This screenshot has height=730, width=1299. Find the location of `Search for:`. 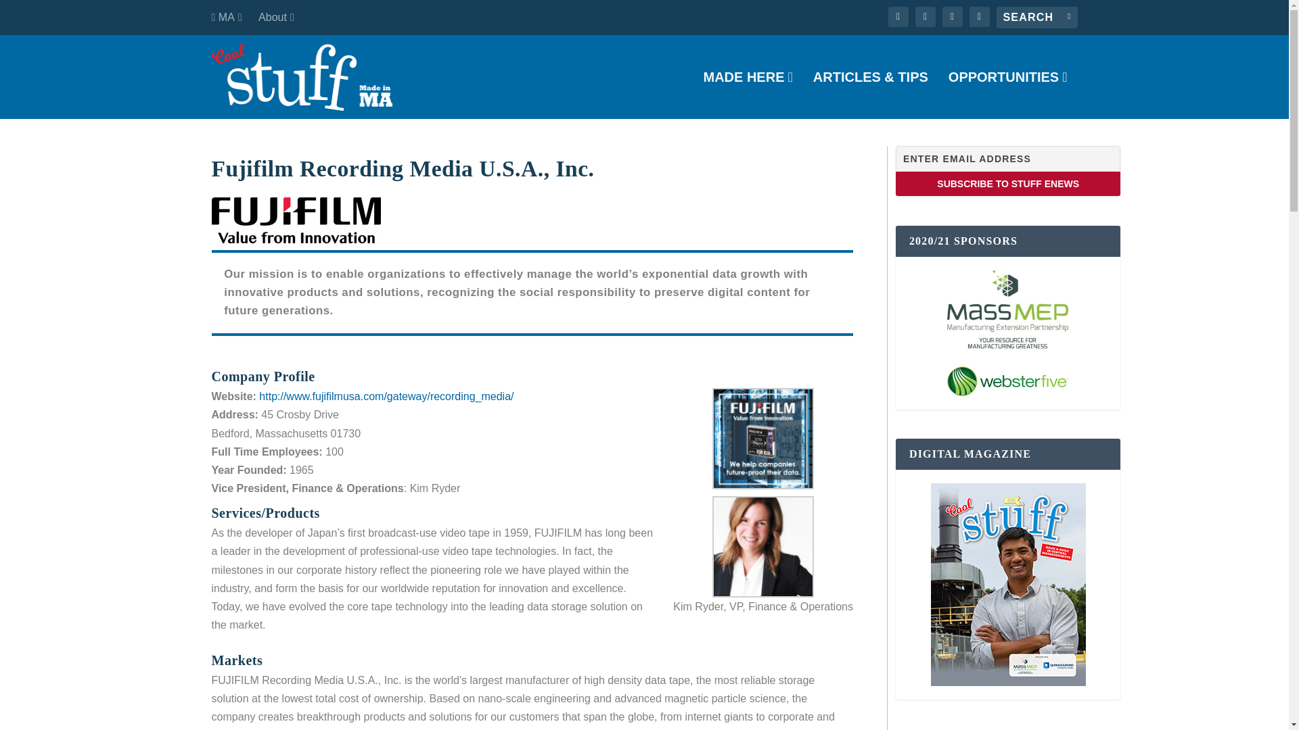

Search for: is located at coordinates (1036, 18).